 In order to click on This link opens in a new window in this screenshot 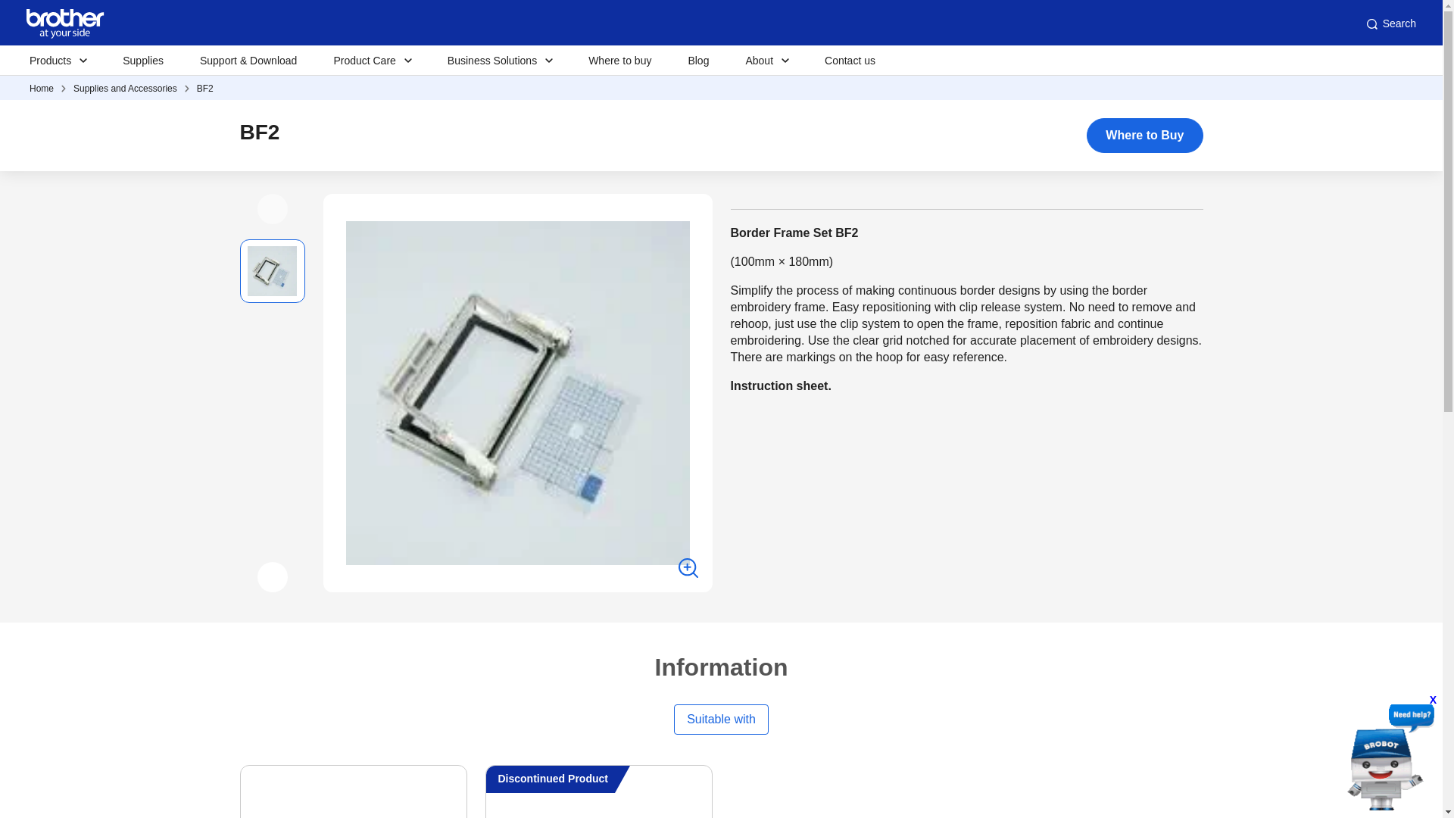, I will do `click(780, 386)`.